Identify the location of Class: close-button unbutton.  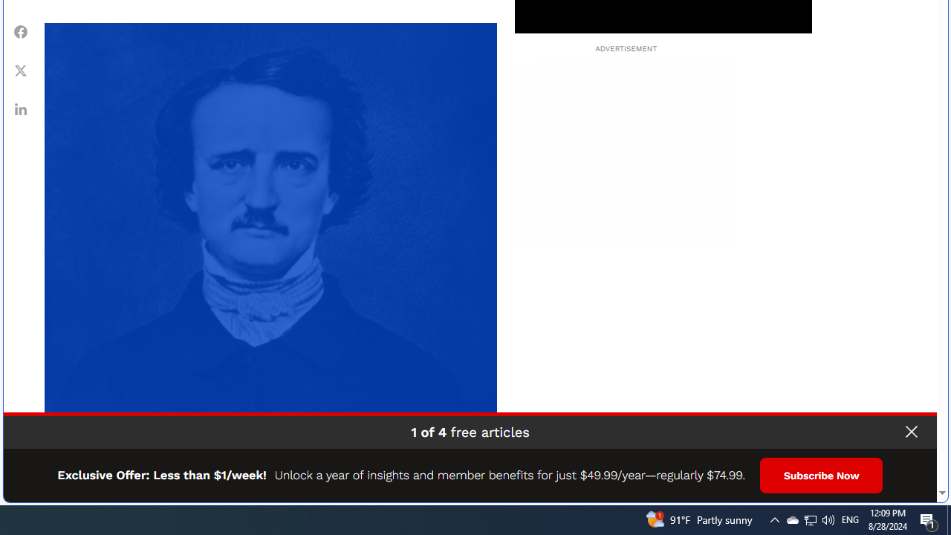
(911, 432).